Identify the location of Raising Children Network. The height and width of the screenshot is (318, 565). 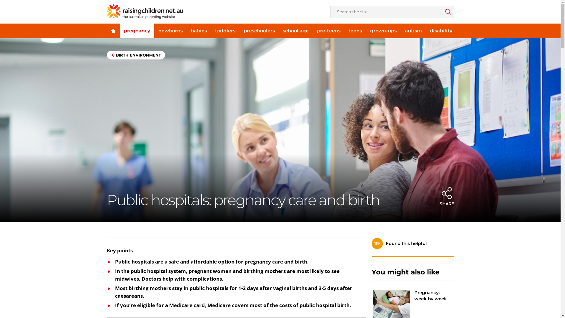
(145, 12).